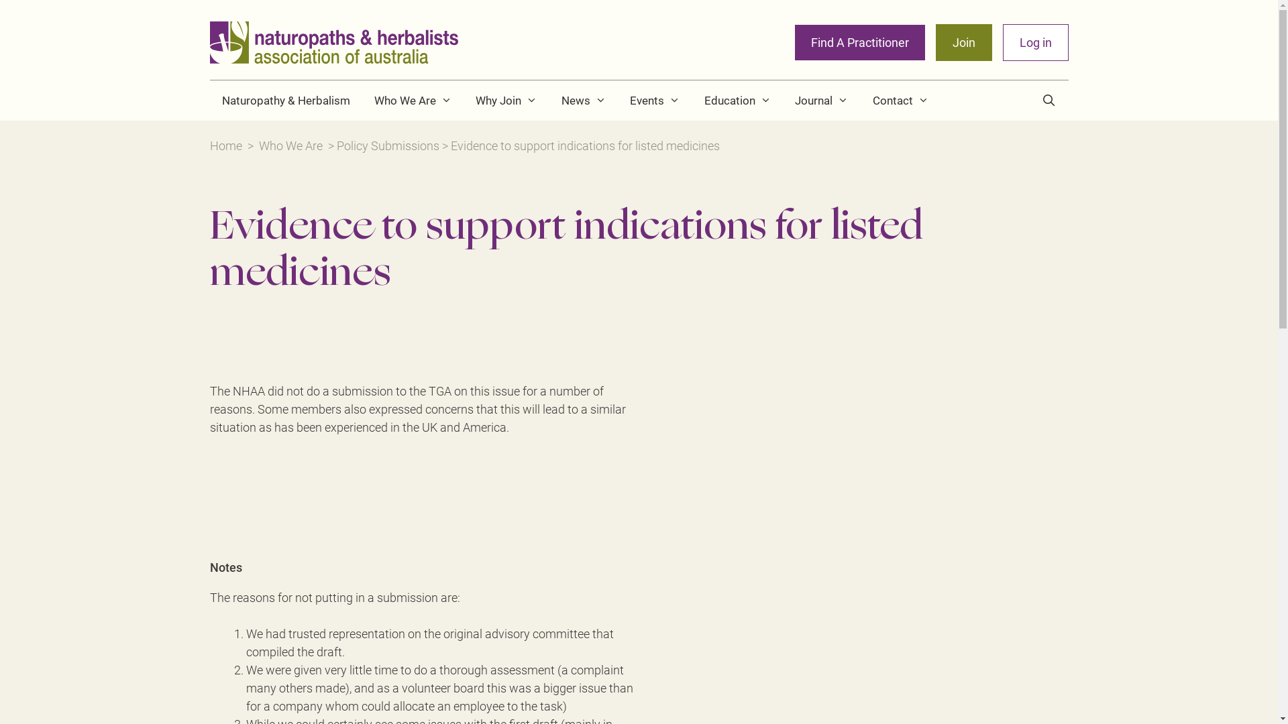  Describe the element at coordinates (963, 43) in the screenshot. I see `Join` at that location.